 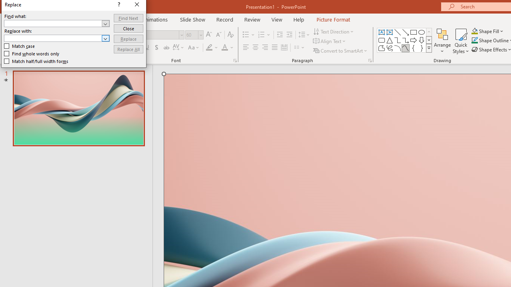 What do you see at coordinates (390, 32) in the screenshot?
I see `Vertical Text Box` at bounding box center [390, 32].